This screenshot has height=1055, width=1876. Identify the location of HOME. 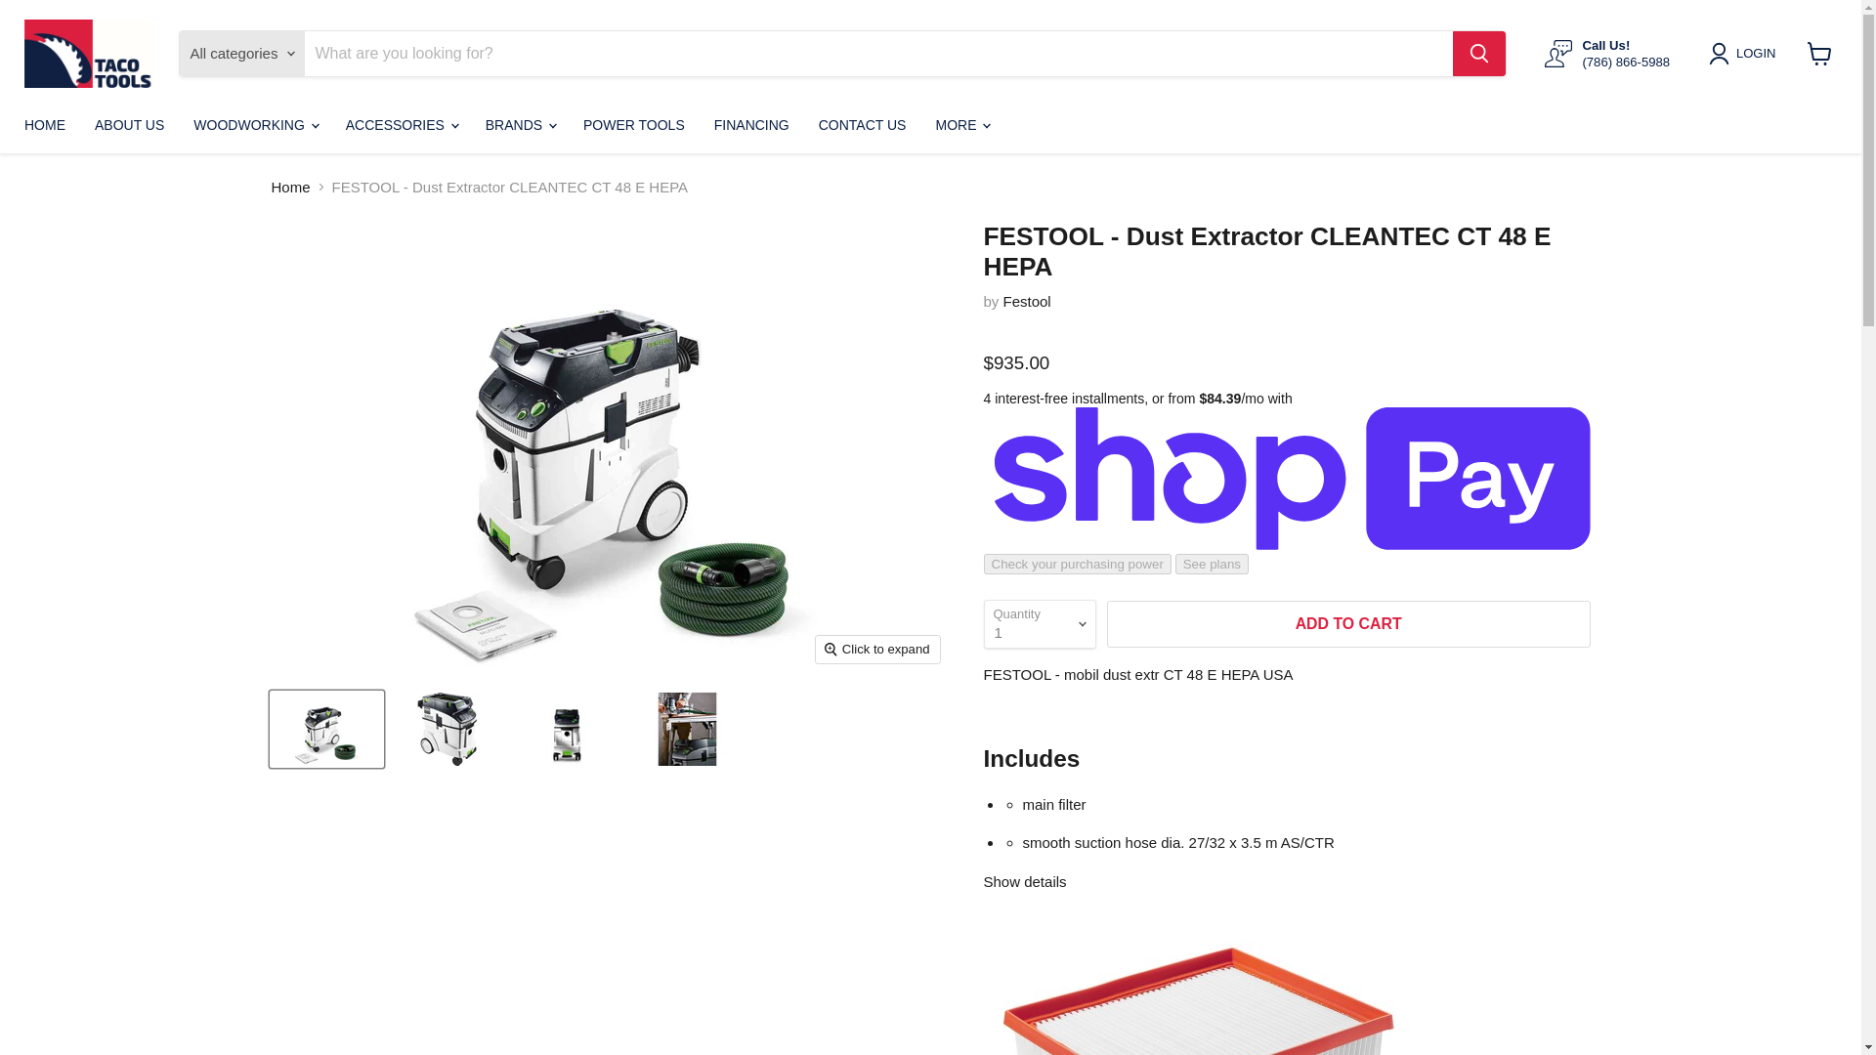
(45, 125).